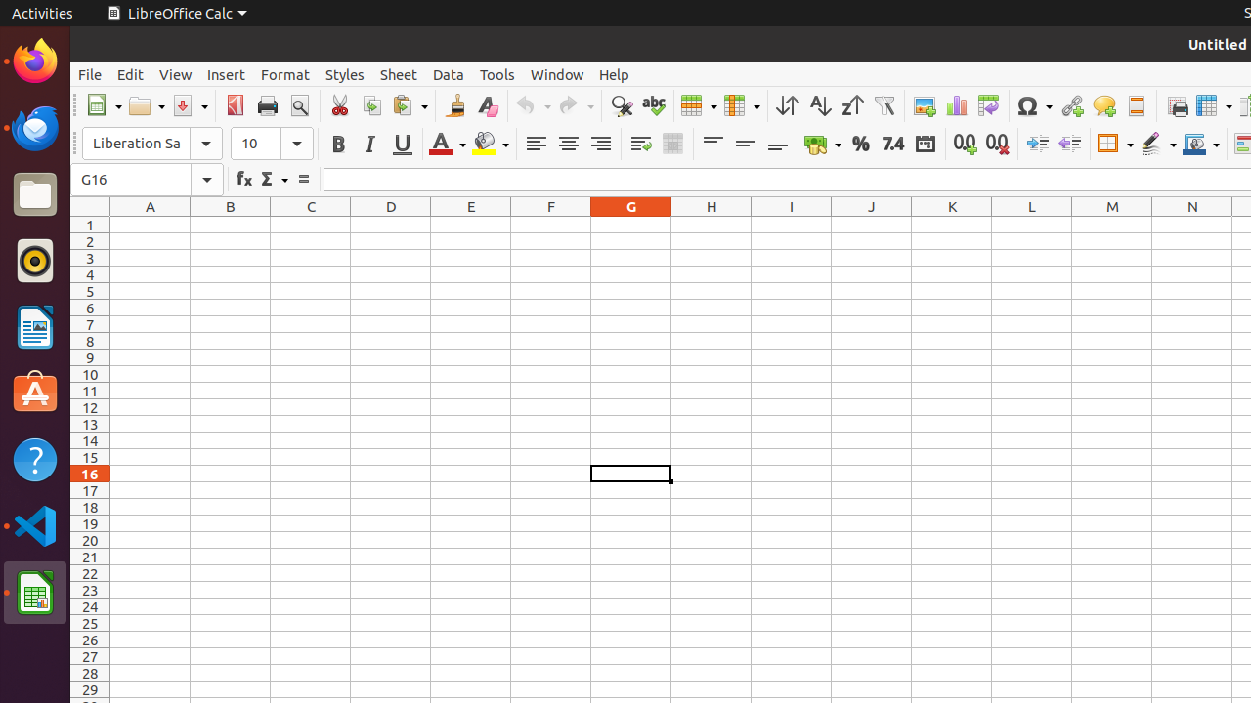 The height and width of the screenshot is (703, 1251). What do you see at coordinates (1038, 145) in the screenshot?
I see `Increase` at bounding box center [1038, 145].